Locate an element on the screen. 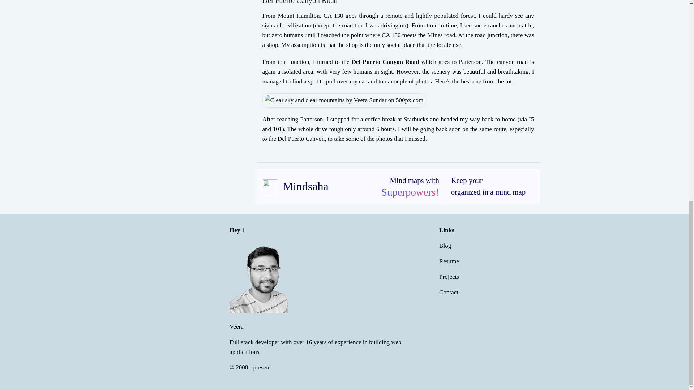 Image resolution: width=694 pixels, height=390 pixels. Contact is located at coordinates (449, 292).